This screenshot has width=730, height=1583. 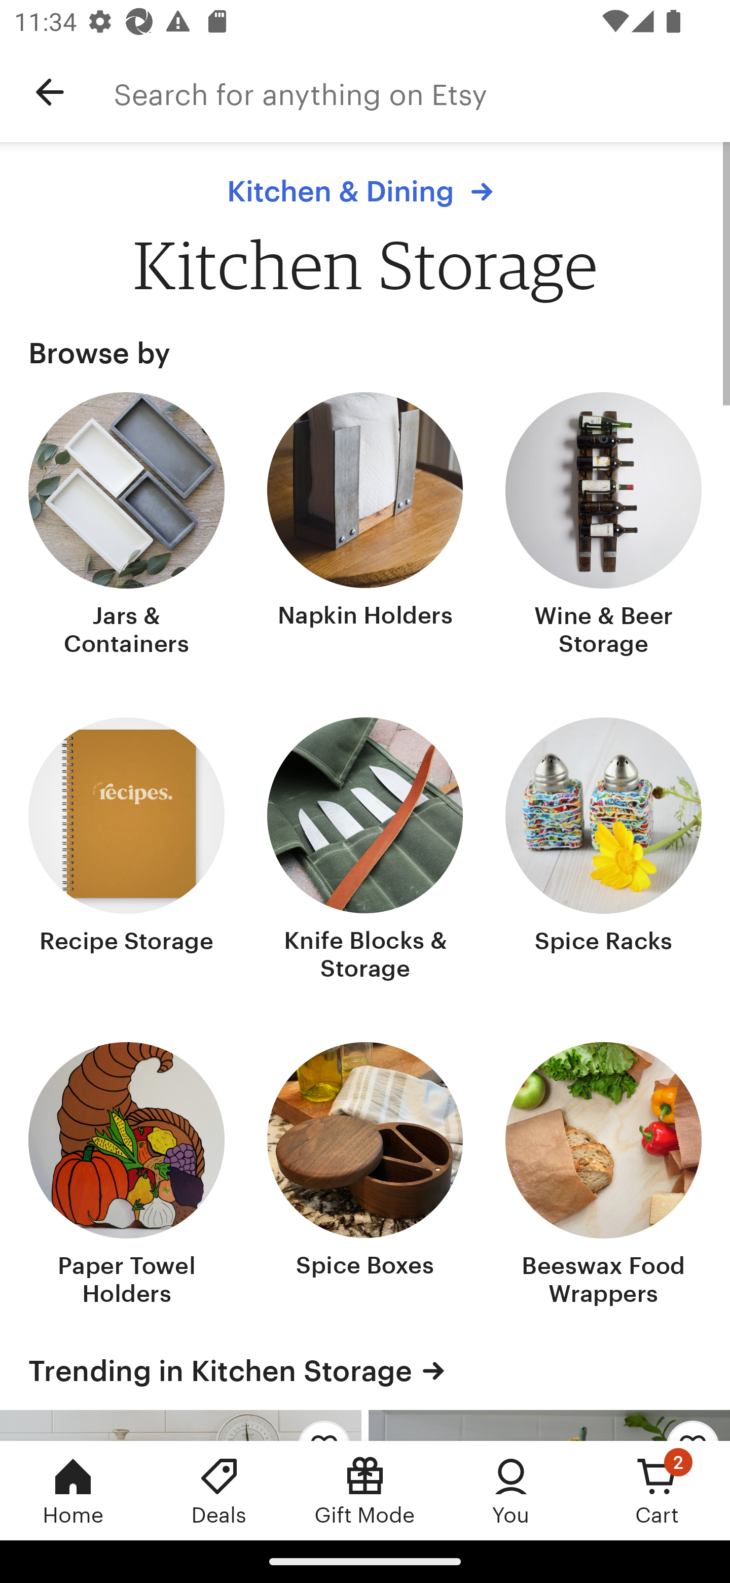 What do you see at coordinates (127, 526) in the screenshot?
I see `Jars & Containers` at bounding box center [127, 526].